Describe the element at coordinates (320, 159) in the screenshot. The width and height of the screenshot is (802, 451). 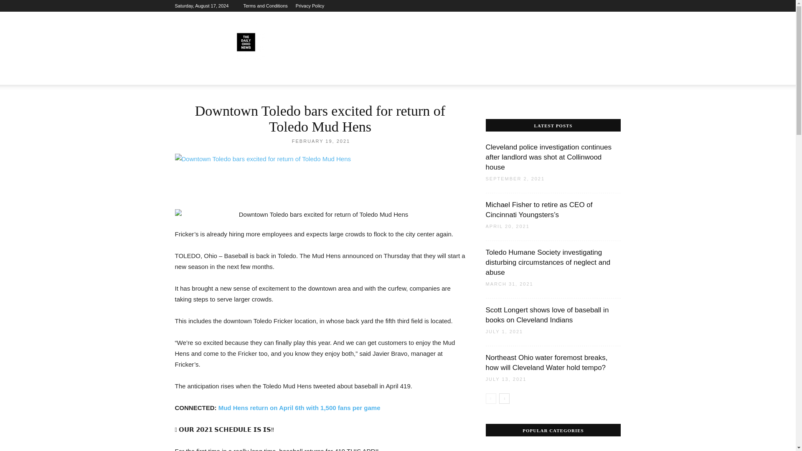
I see `Downtown Toledo bars excited for return of Toledo Mud Hens` at that location.